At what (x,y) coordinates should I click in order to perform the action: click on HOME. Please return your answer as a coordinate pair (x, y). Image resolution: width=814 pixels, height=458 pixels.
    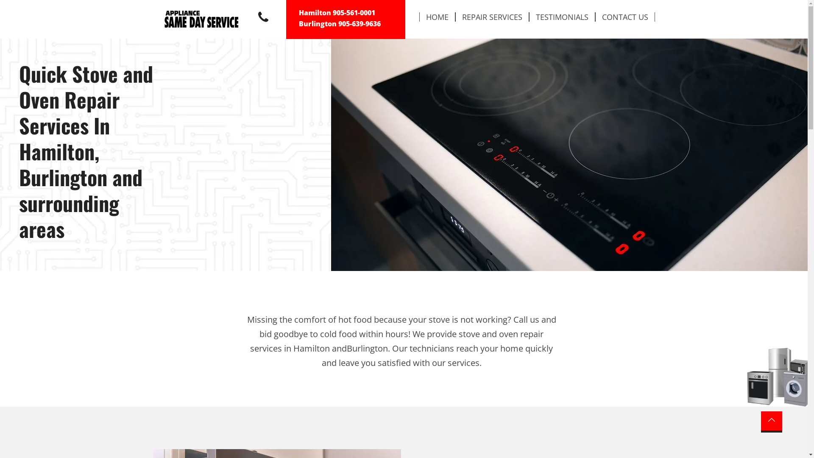
    Looking at the image, I should click on (437, 17).